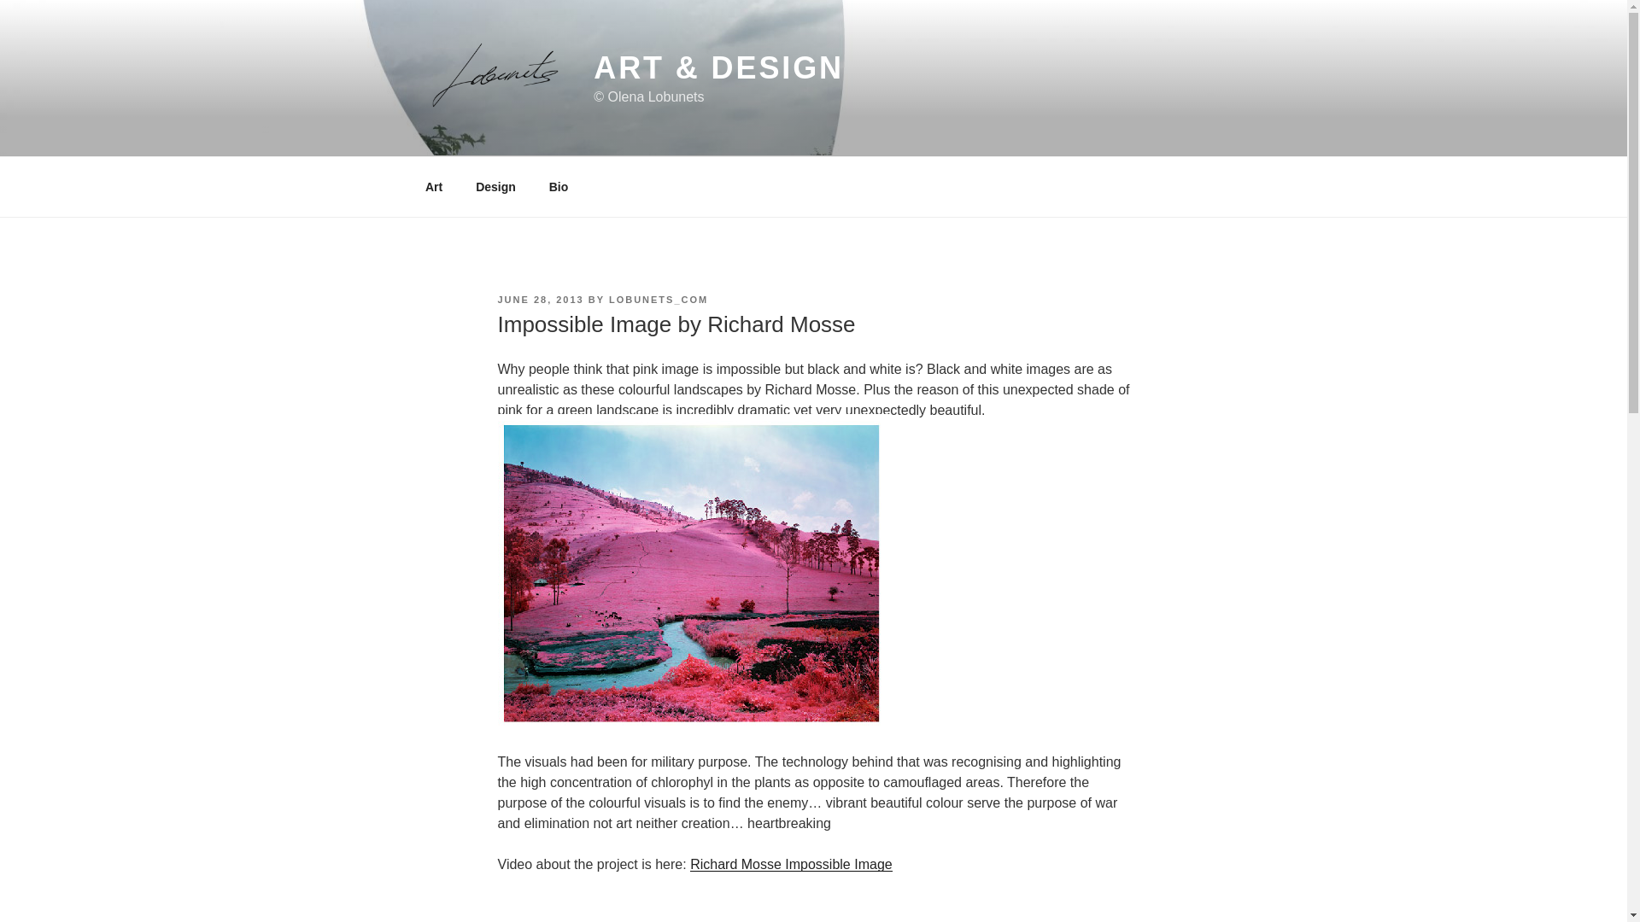 This screenshot has width=1640, height=922. What do you see at coordinates (559, 186) in the screenshot?
I see `Bio` at bounding box center [559, 186].